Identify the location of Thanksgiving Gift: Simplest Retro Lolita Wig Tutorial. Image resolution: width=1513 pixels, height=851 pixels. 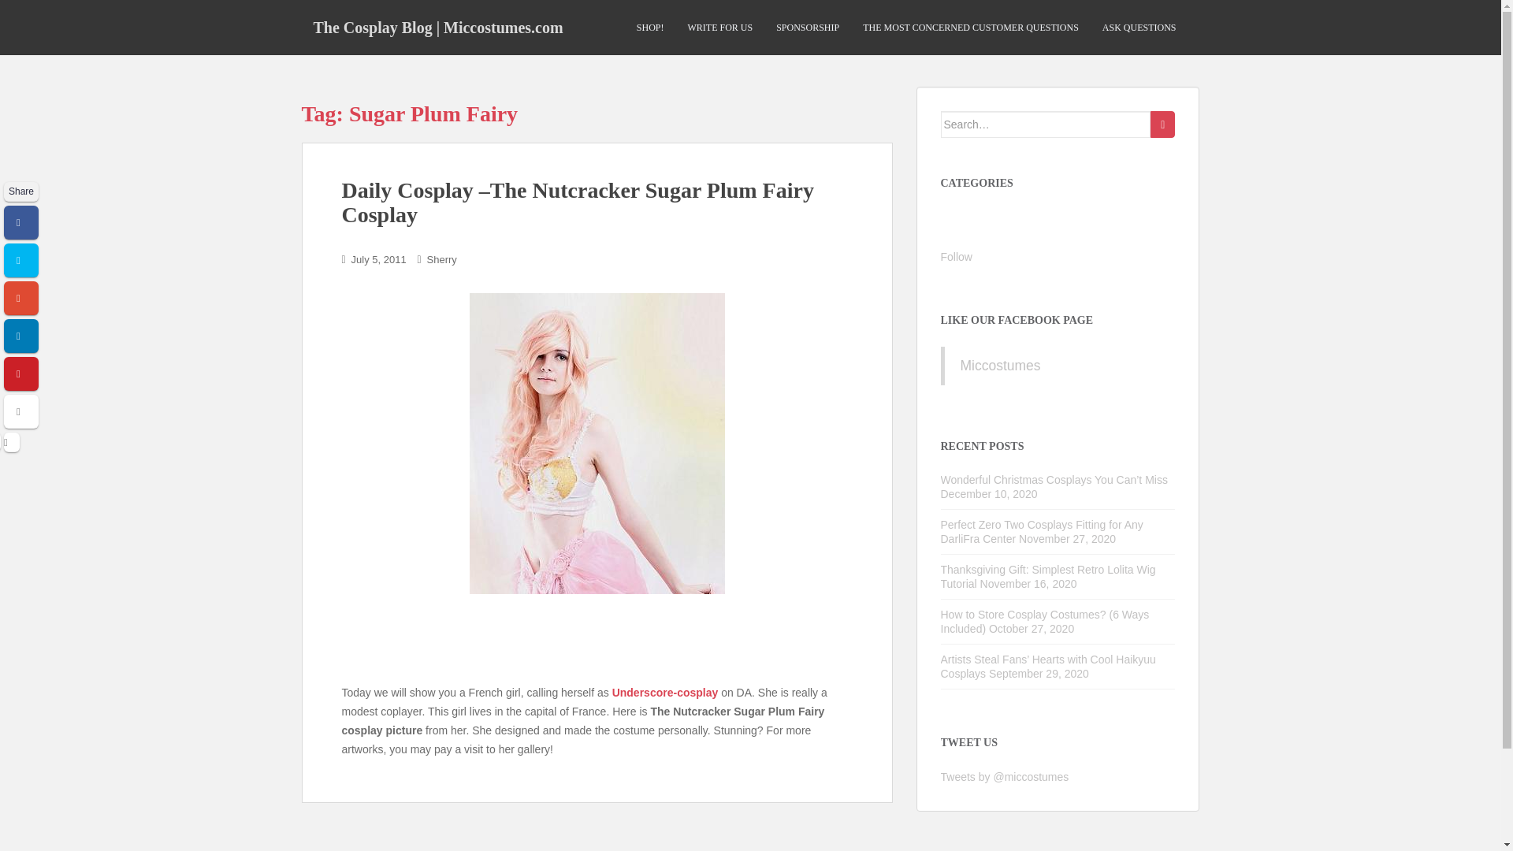
(1048, 577).